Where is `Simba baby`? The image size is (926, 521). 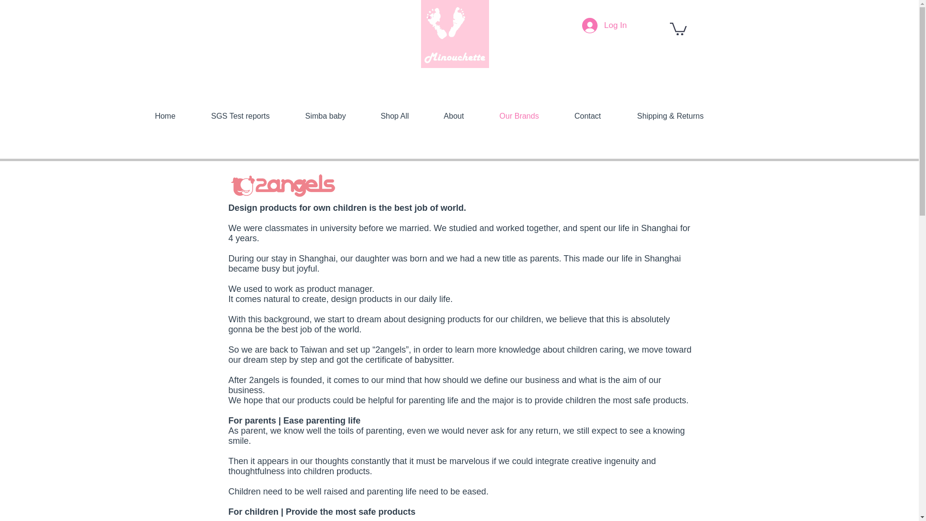
Simba baby is located at coordinates (325, 116).